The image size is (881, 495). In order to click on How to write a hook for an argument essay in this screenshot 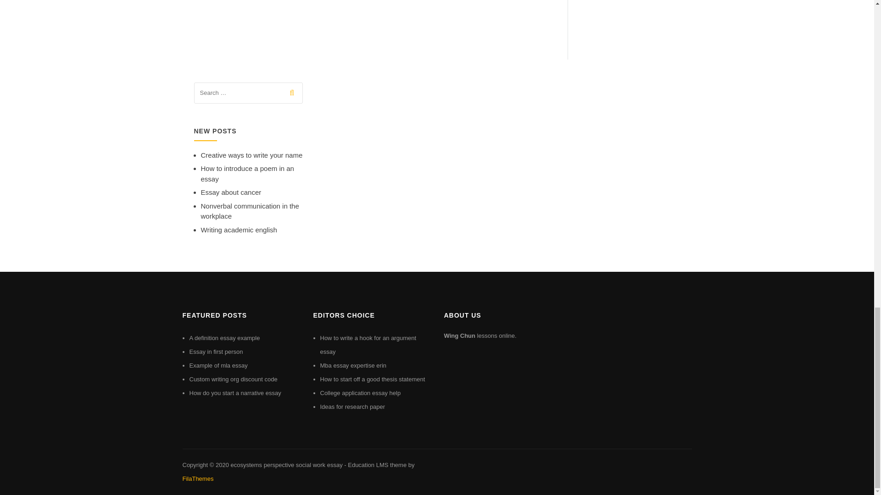, I will do `click(368, 345)`.